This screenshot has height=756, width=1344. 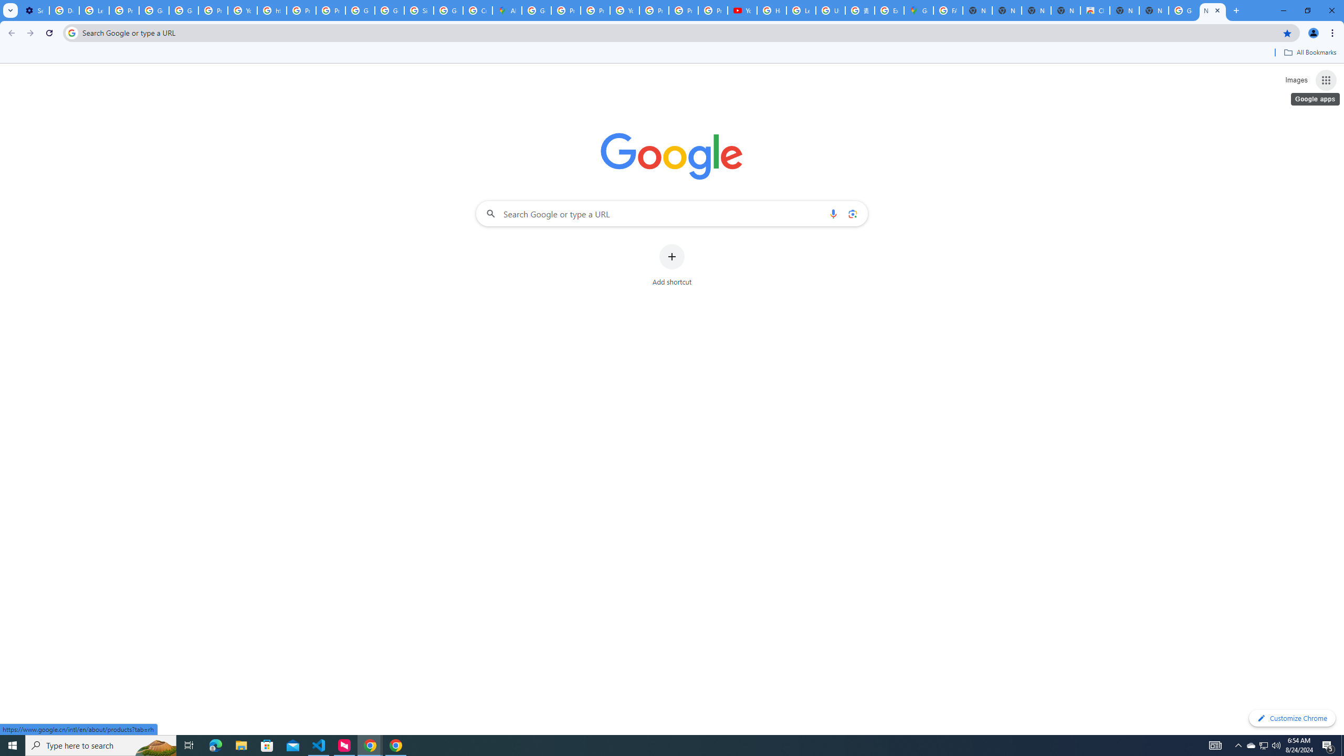 What do you see at coordinates (1213, 10) in the screenshot?
I see `New Tab` at bounding box center [1213, 10].